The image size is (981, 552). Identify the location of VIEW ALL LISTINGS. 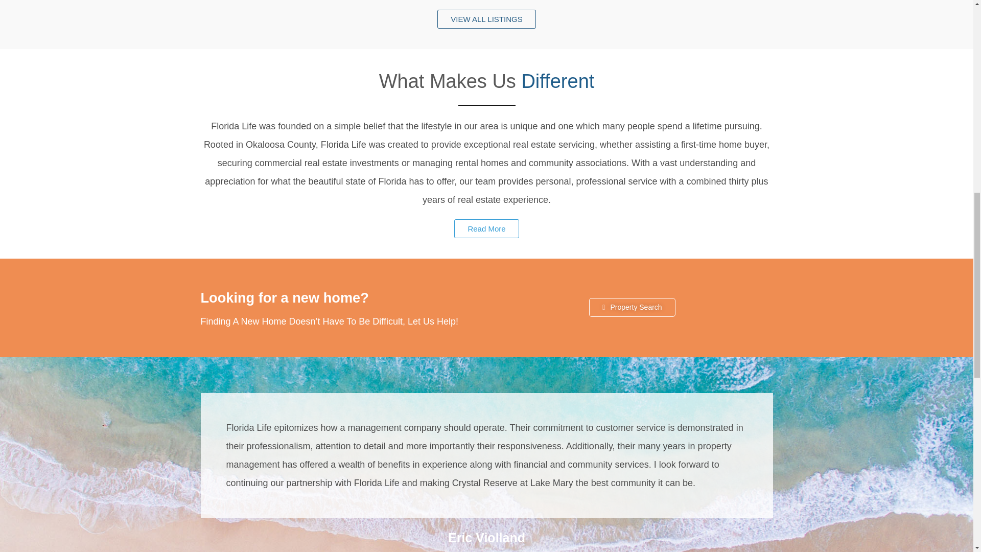
(486, 19).